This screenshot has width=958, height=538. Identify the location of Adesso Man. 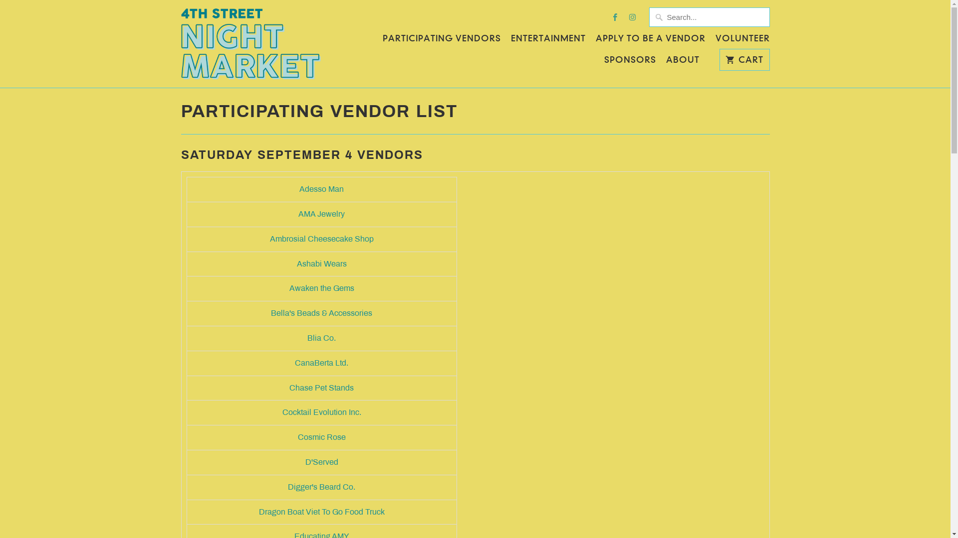
(321, 189).